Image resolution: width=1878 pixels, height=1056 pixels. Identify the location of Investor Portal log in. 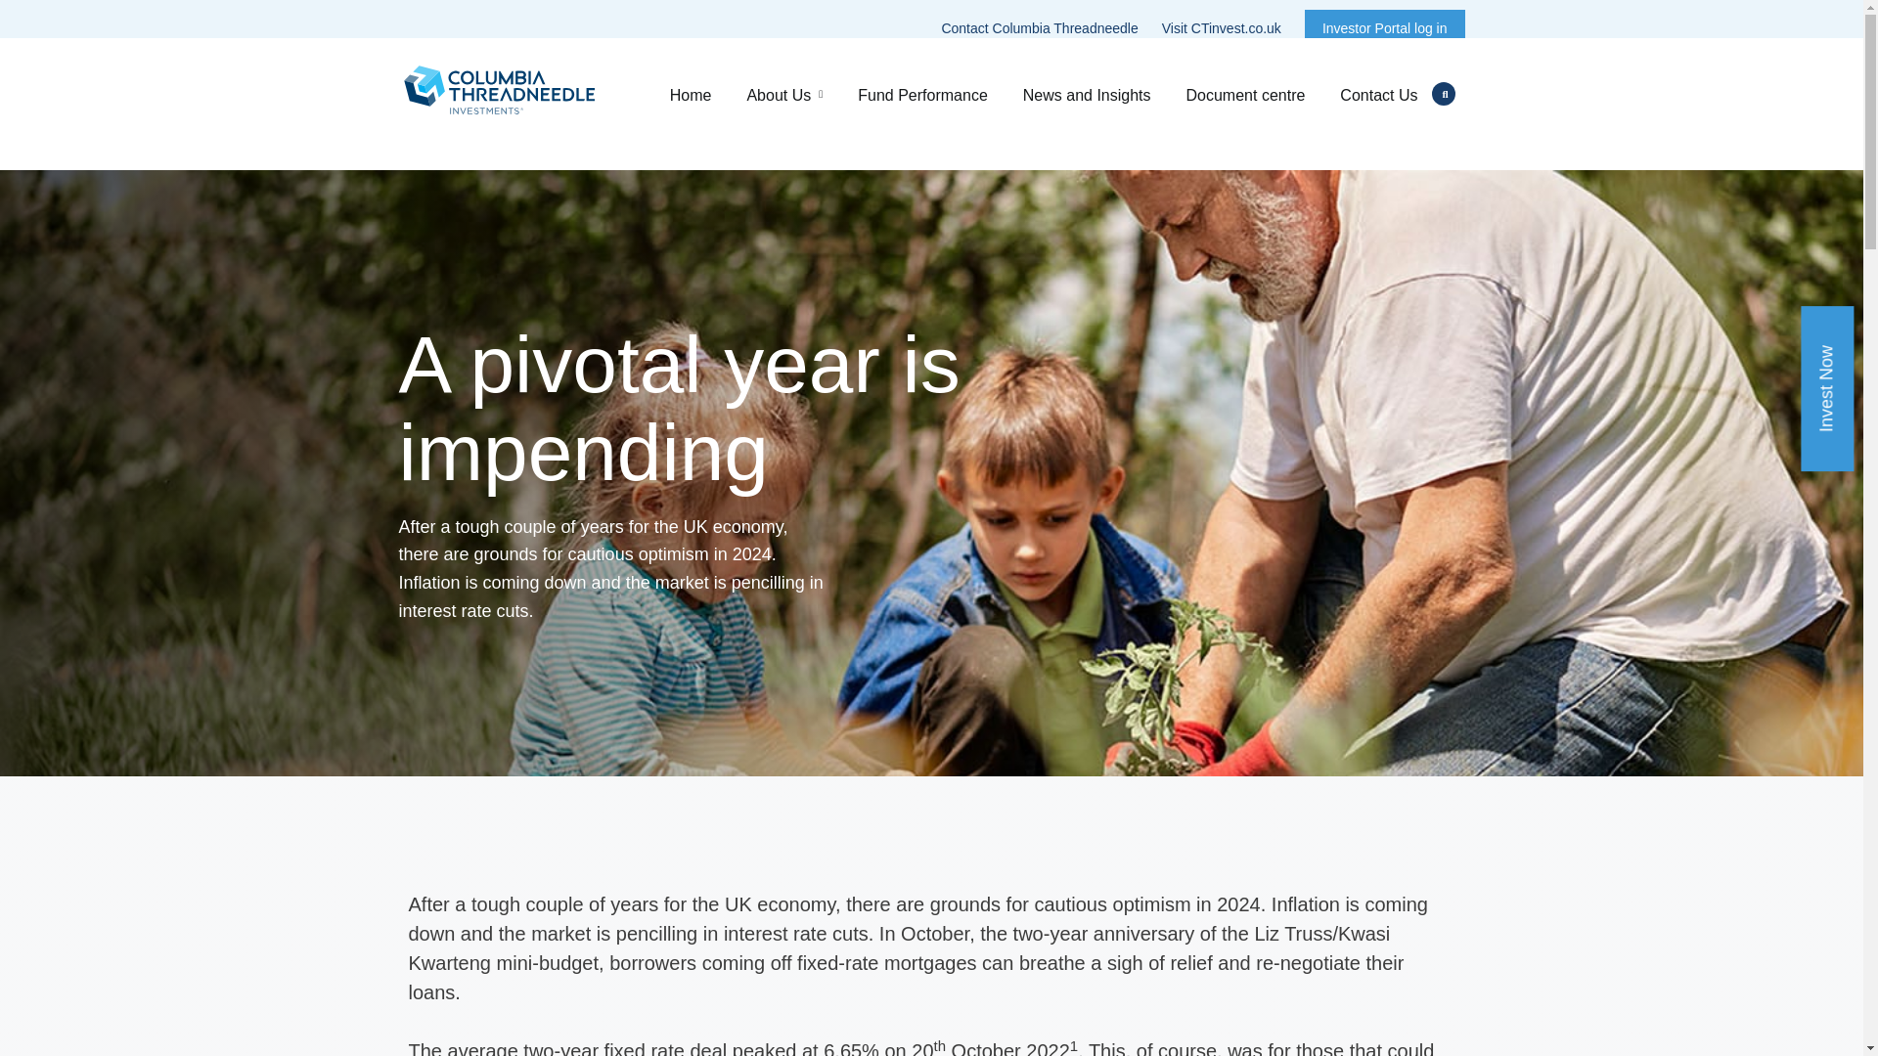
(1385, 27).